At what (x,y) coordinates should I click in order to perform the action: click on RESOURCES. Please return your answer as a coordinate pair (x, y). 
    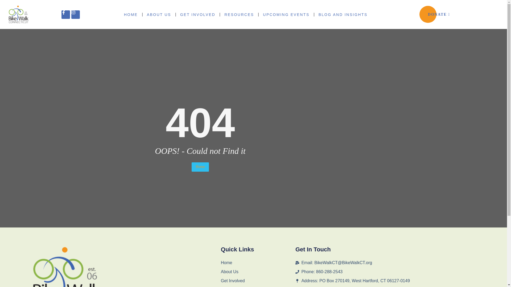
    Looking at the image, I should click on (239, 14).